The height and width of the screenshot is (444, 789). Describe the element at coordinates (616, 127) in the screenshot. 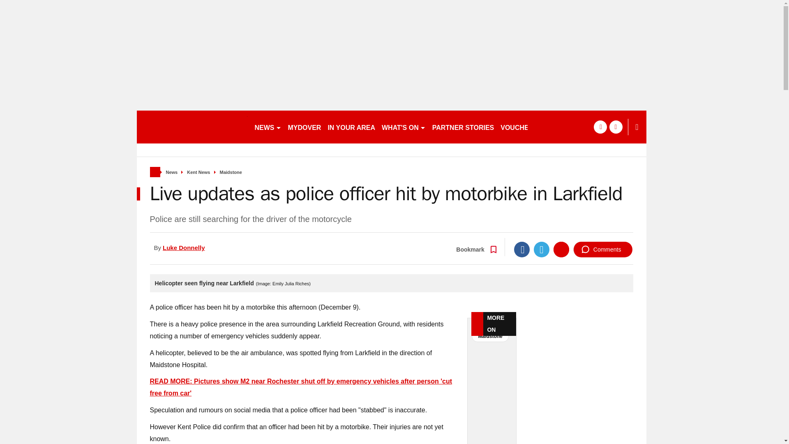

I see `twitter` at that location.